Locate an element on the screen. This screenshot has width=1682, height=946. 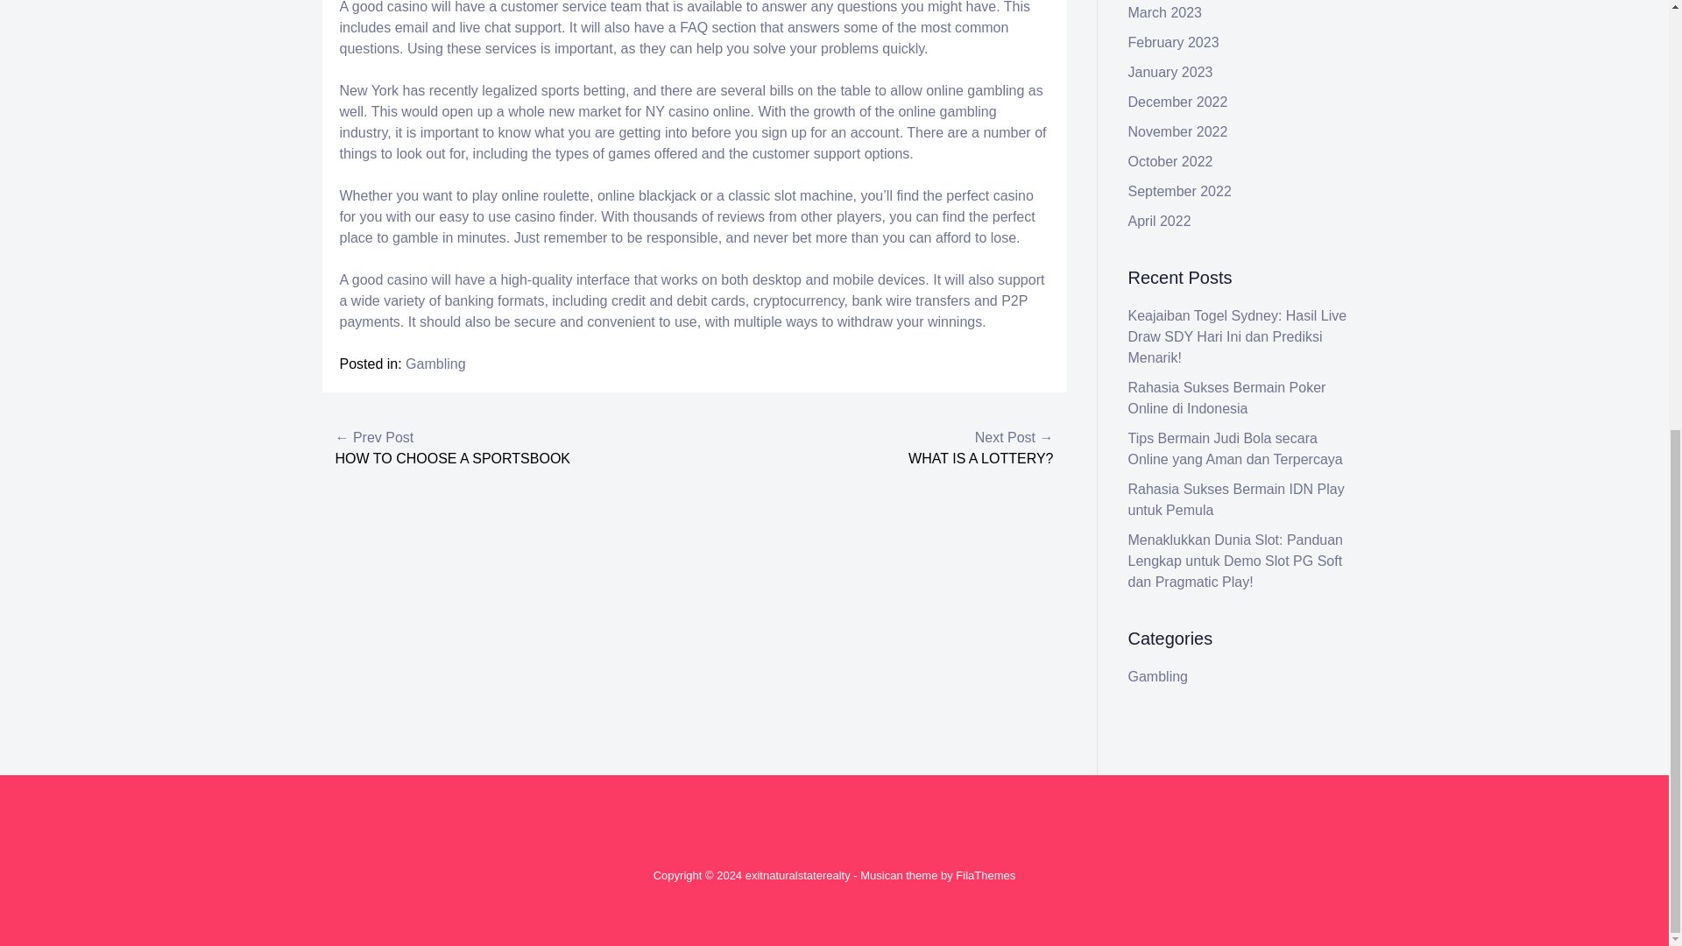
Rahasia Sukses Bermain IDN Play untuk Pemula is located at coordinates (1236, 499).